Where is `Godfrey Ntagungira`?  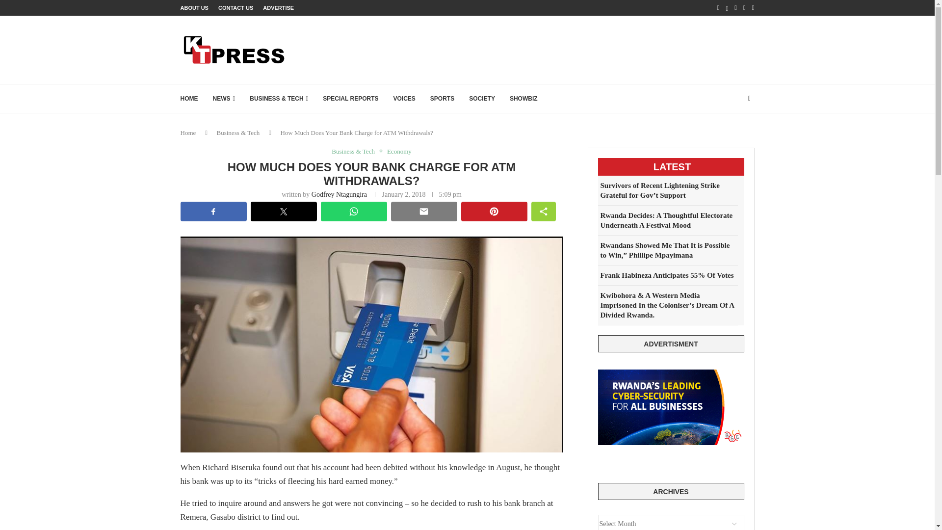
Godfrey Ntagungira is located at coordinates (340, 194).